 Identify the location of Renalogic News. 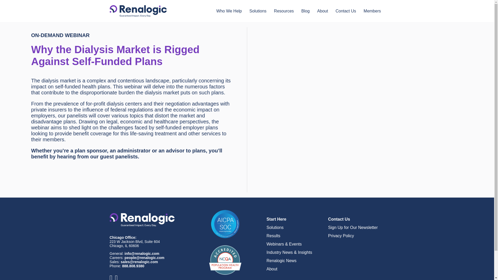
(282, 261).